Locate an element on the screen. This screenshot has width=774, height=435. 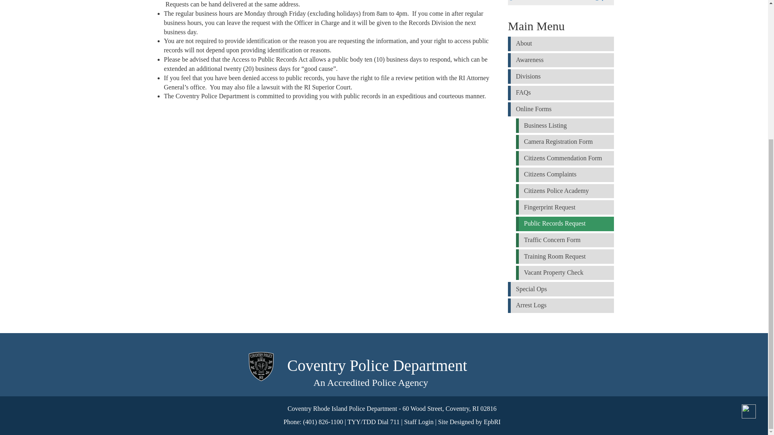
Home is located at coordinates (261, 367).